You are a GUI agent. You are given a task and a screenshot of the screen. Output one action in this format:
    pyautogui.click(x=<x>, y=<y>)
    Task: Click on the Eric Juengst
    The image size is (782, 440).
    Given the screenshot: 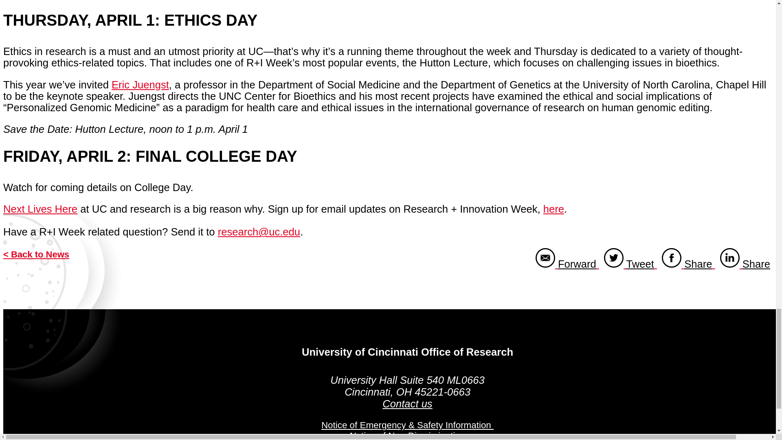 What is the action you would take?
    pyautogui.click(x=688, y=264)
    